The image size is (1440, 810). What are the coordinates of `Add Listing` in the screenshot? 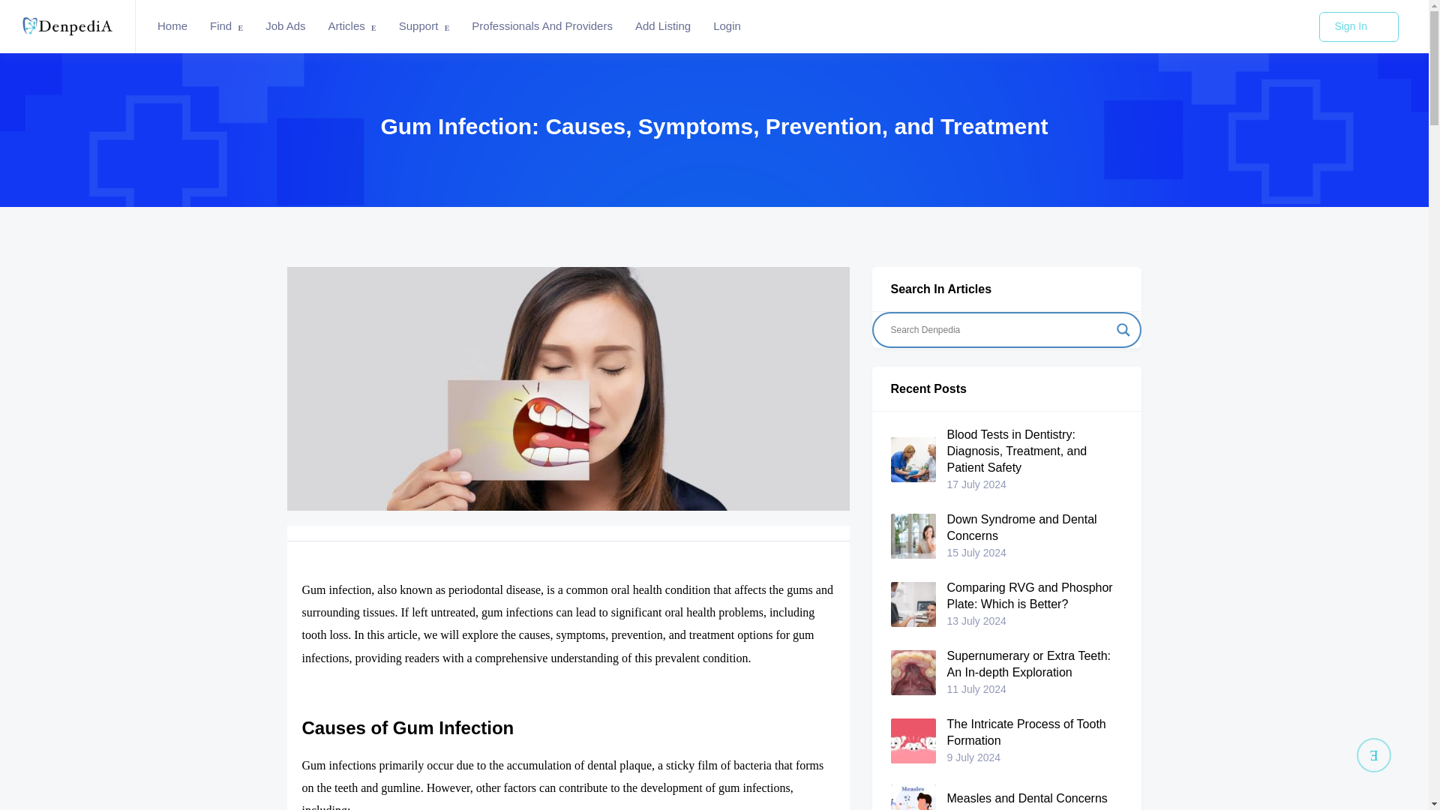 It's located at (663, 26).